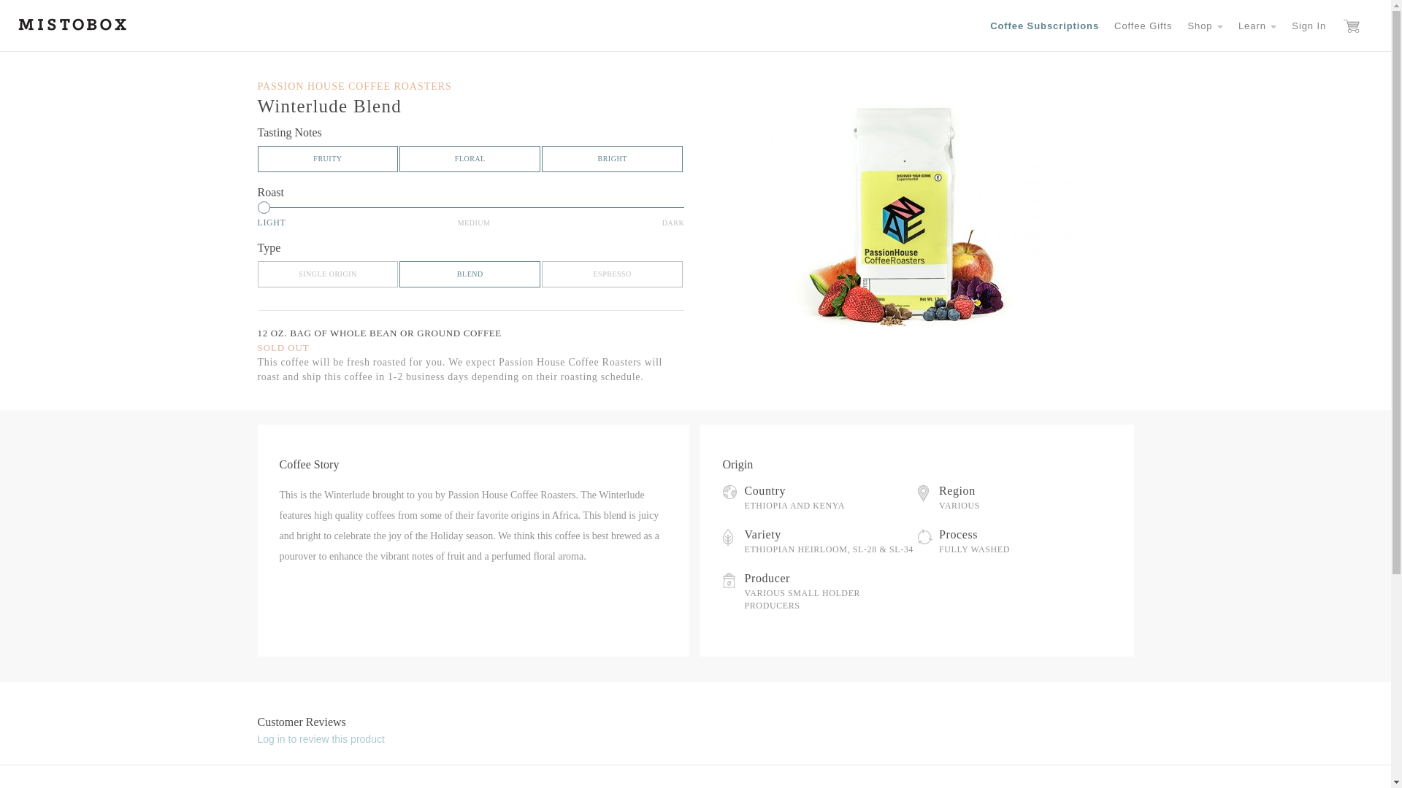  Describe the element at coordinates (1044, 26) in the screenshot. I see `Coffee Subscriptions` at that location.